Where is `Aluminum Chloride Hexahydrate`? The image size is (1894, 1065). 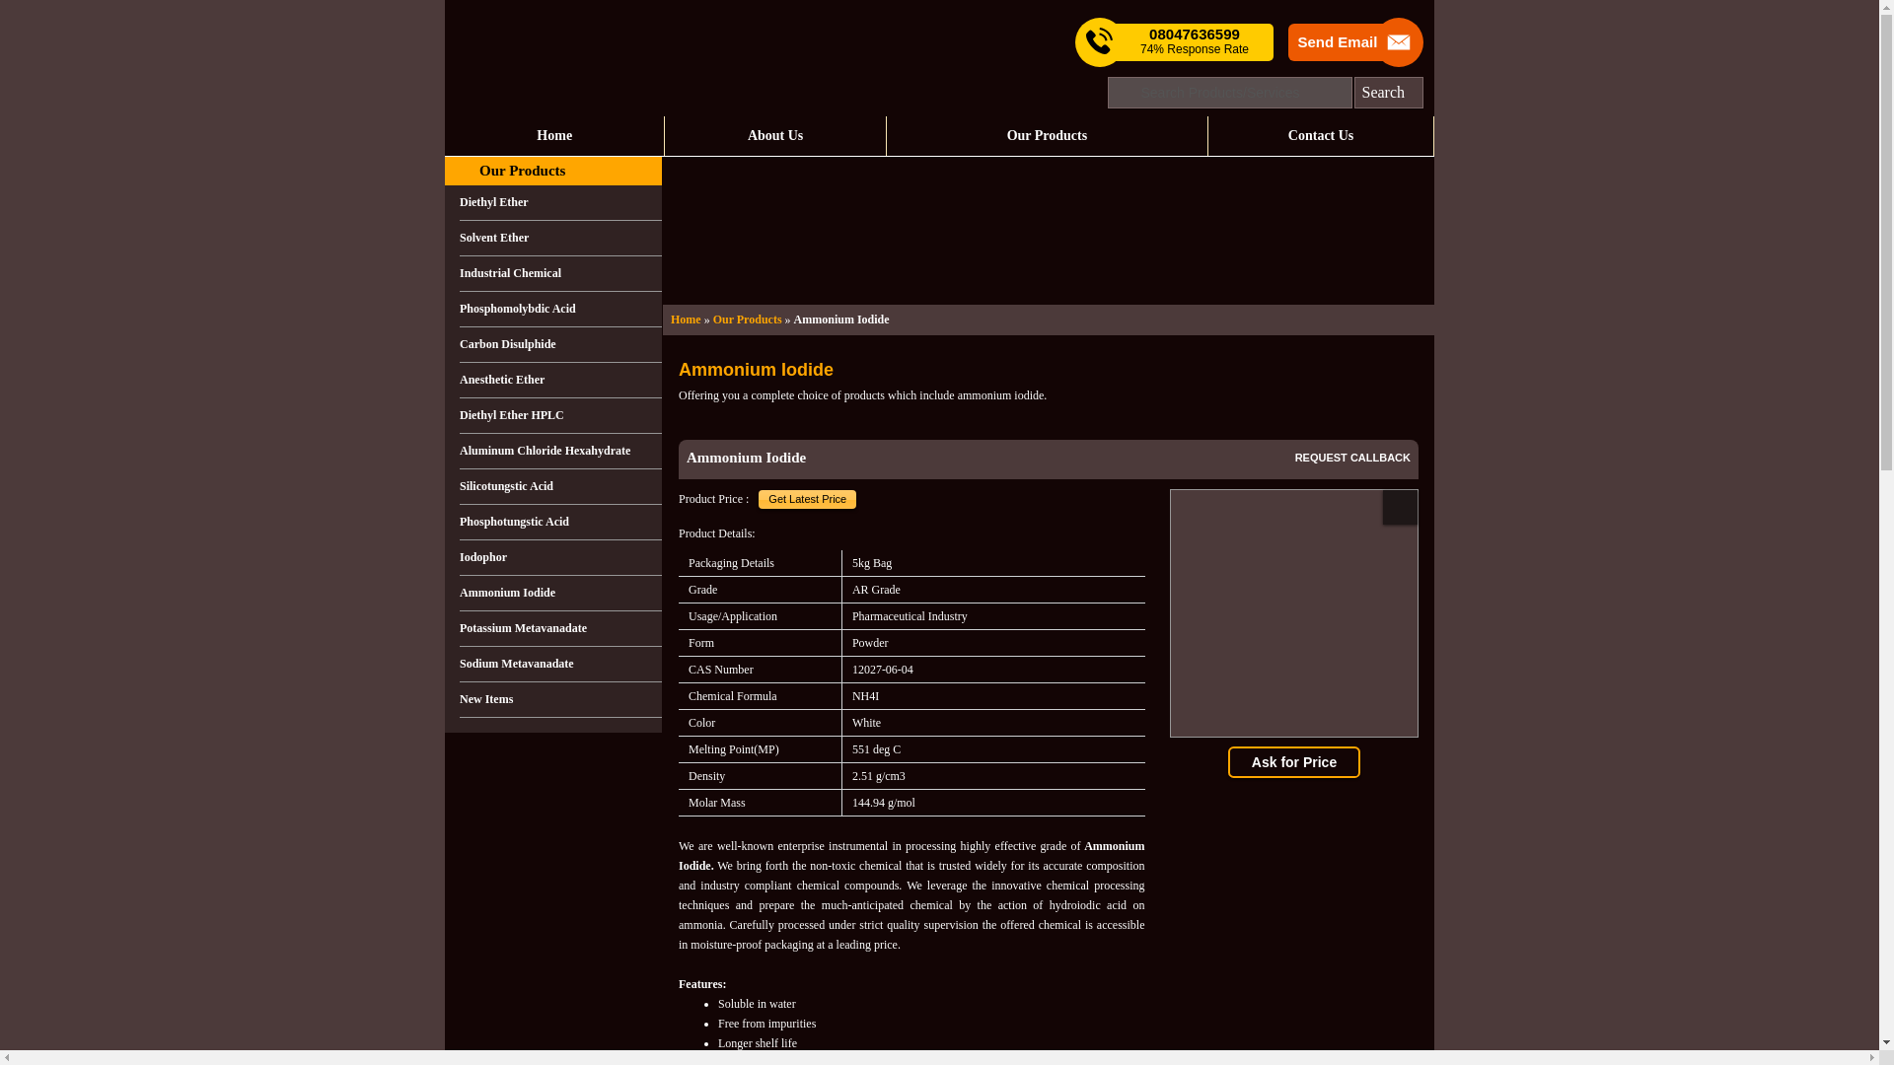 Aluminum Chloride Hexahydrate is located at coordinates (560, 452).